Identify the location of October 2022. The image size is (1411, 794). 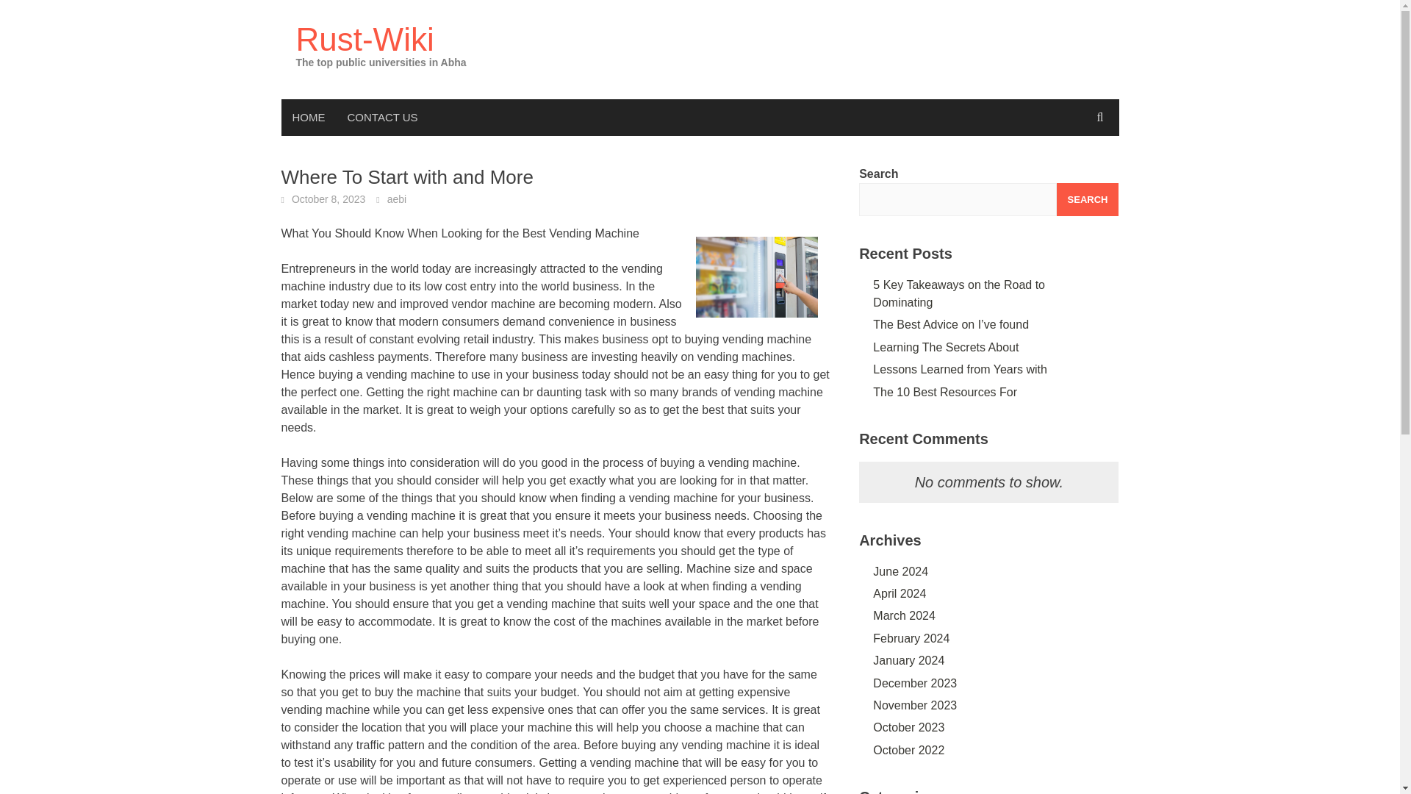
(908, 750).